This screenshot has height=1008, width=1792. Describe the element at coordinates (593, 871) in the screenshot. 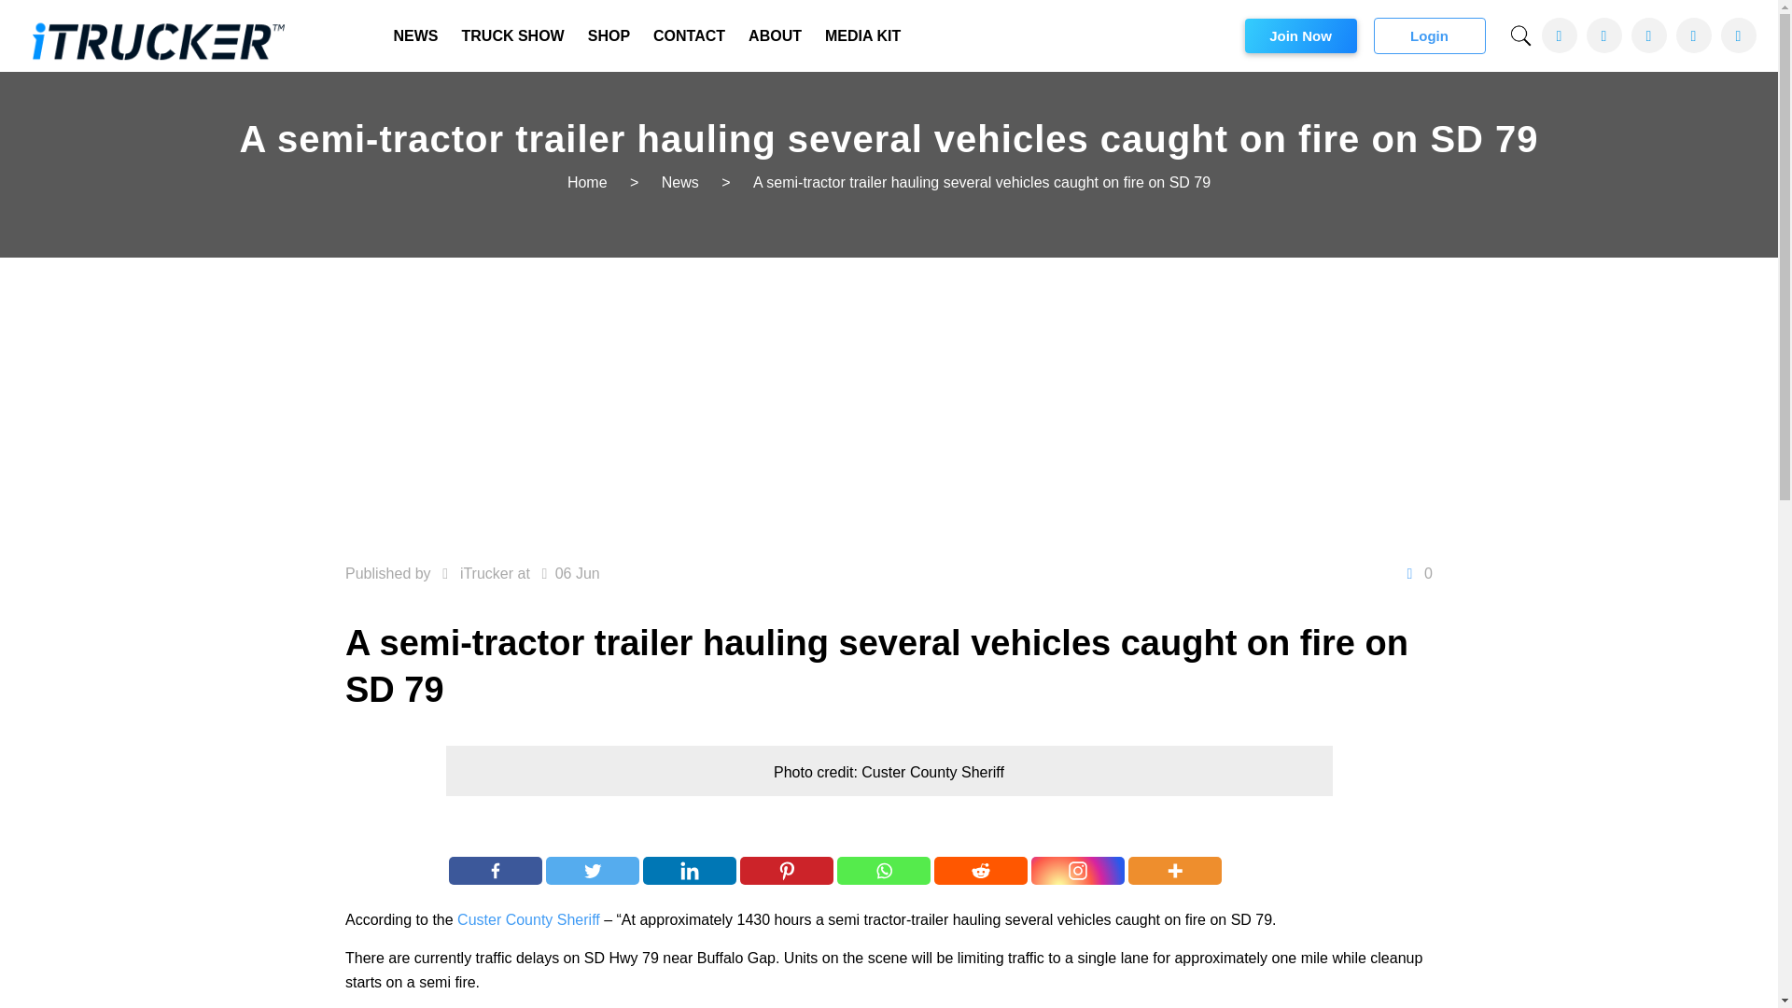

I see `Twitter` at that location.